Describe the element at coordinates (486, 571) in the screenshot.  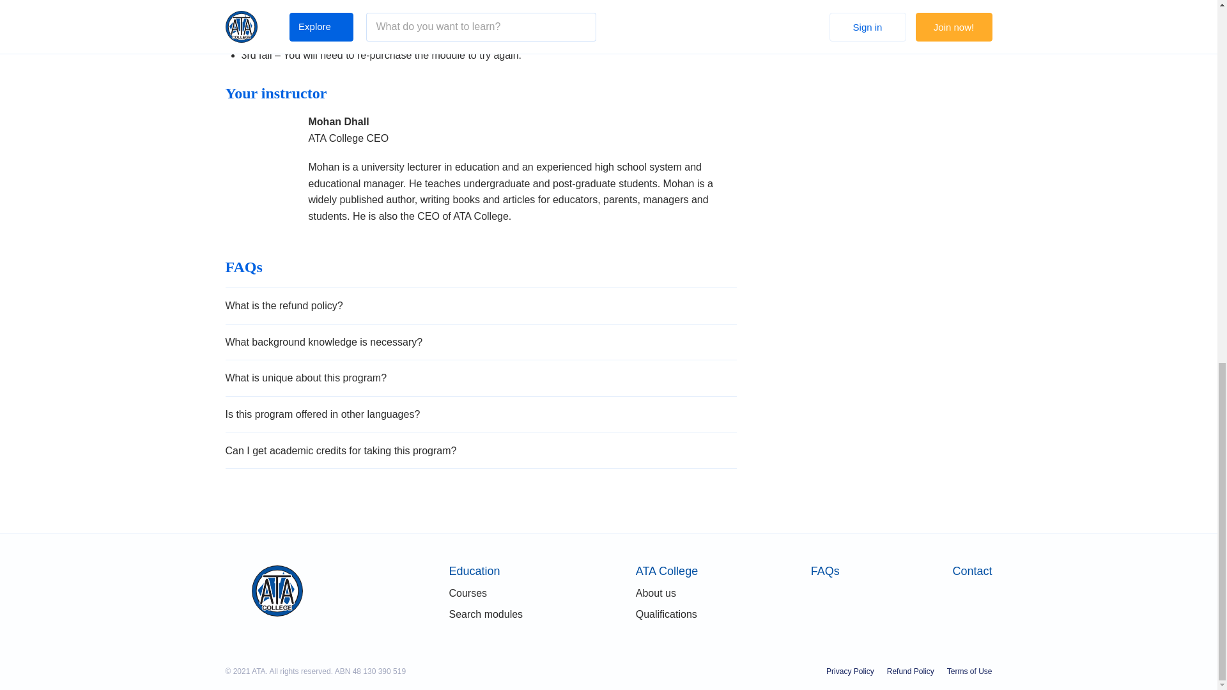
I see `Education` at that location.